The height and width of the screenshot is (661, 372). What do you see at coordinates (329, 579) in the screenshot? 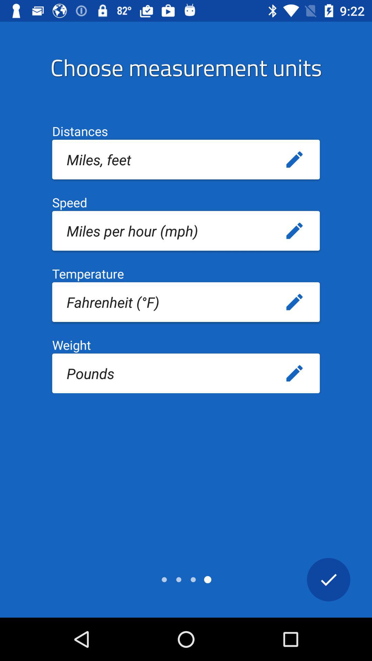
I see `the option of tick` at bounding box center [329, 579].